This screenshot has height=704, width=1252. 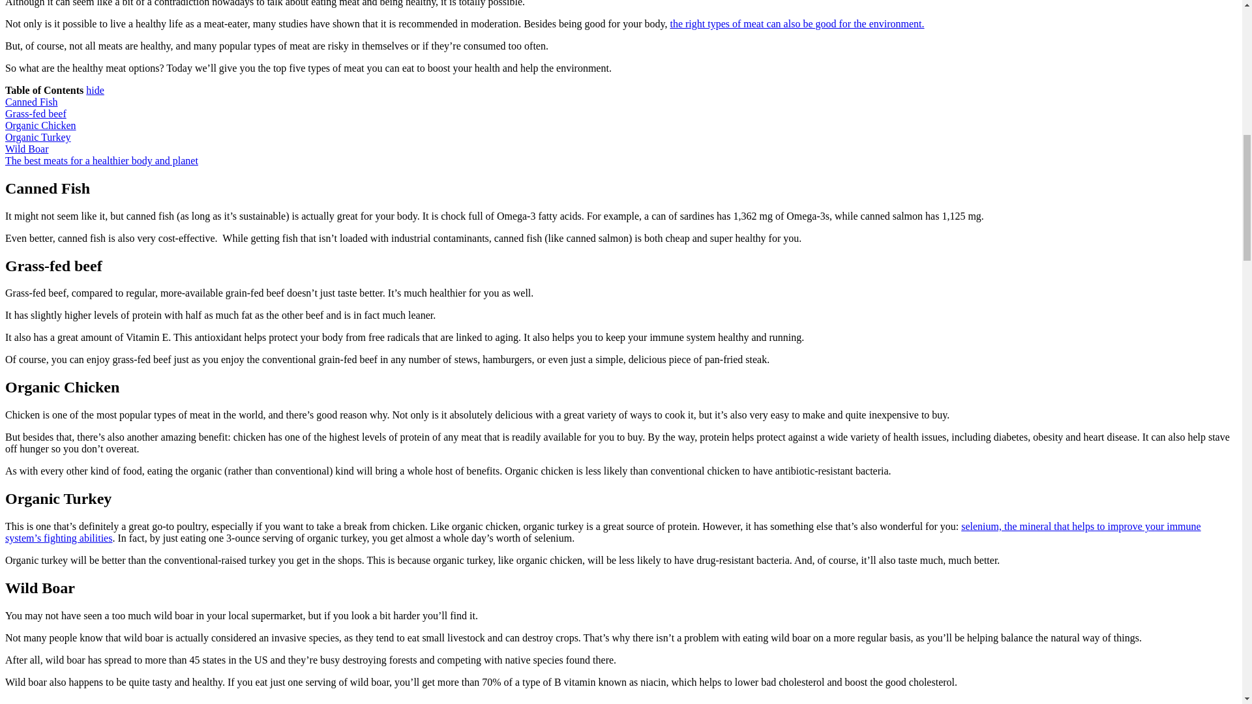 What do you see at coordinates (95, 90) in the screenshot?
I see `hide` at bounding box center [95, 90].